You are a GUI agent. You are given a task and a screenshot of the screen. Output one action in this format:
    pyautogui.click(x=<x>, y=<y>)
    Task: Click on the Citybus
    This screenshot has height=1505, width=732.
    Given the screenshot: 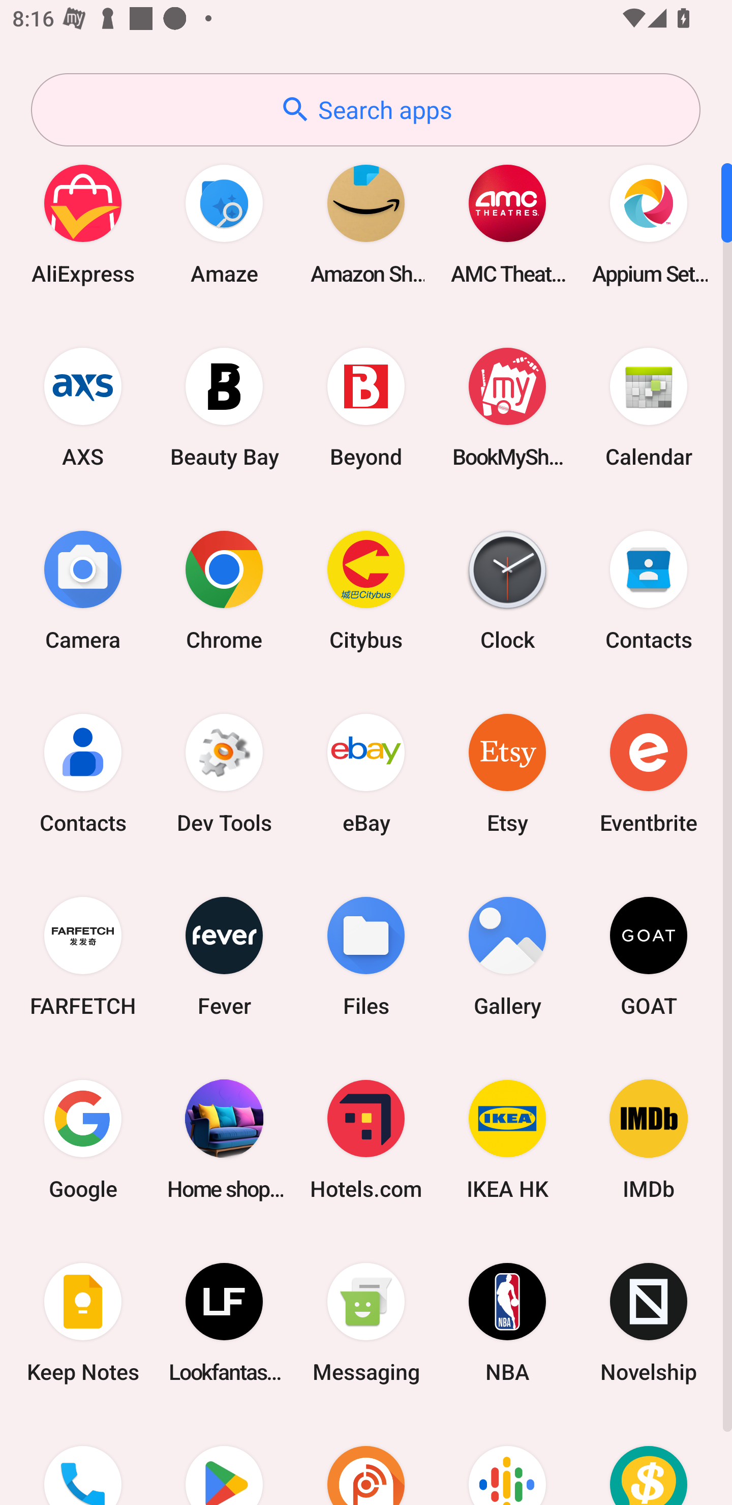 What is the action you would take?
    pyautogui.click(x=366, y=590)
    